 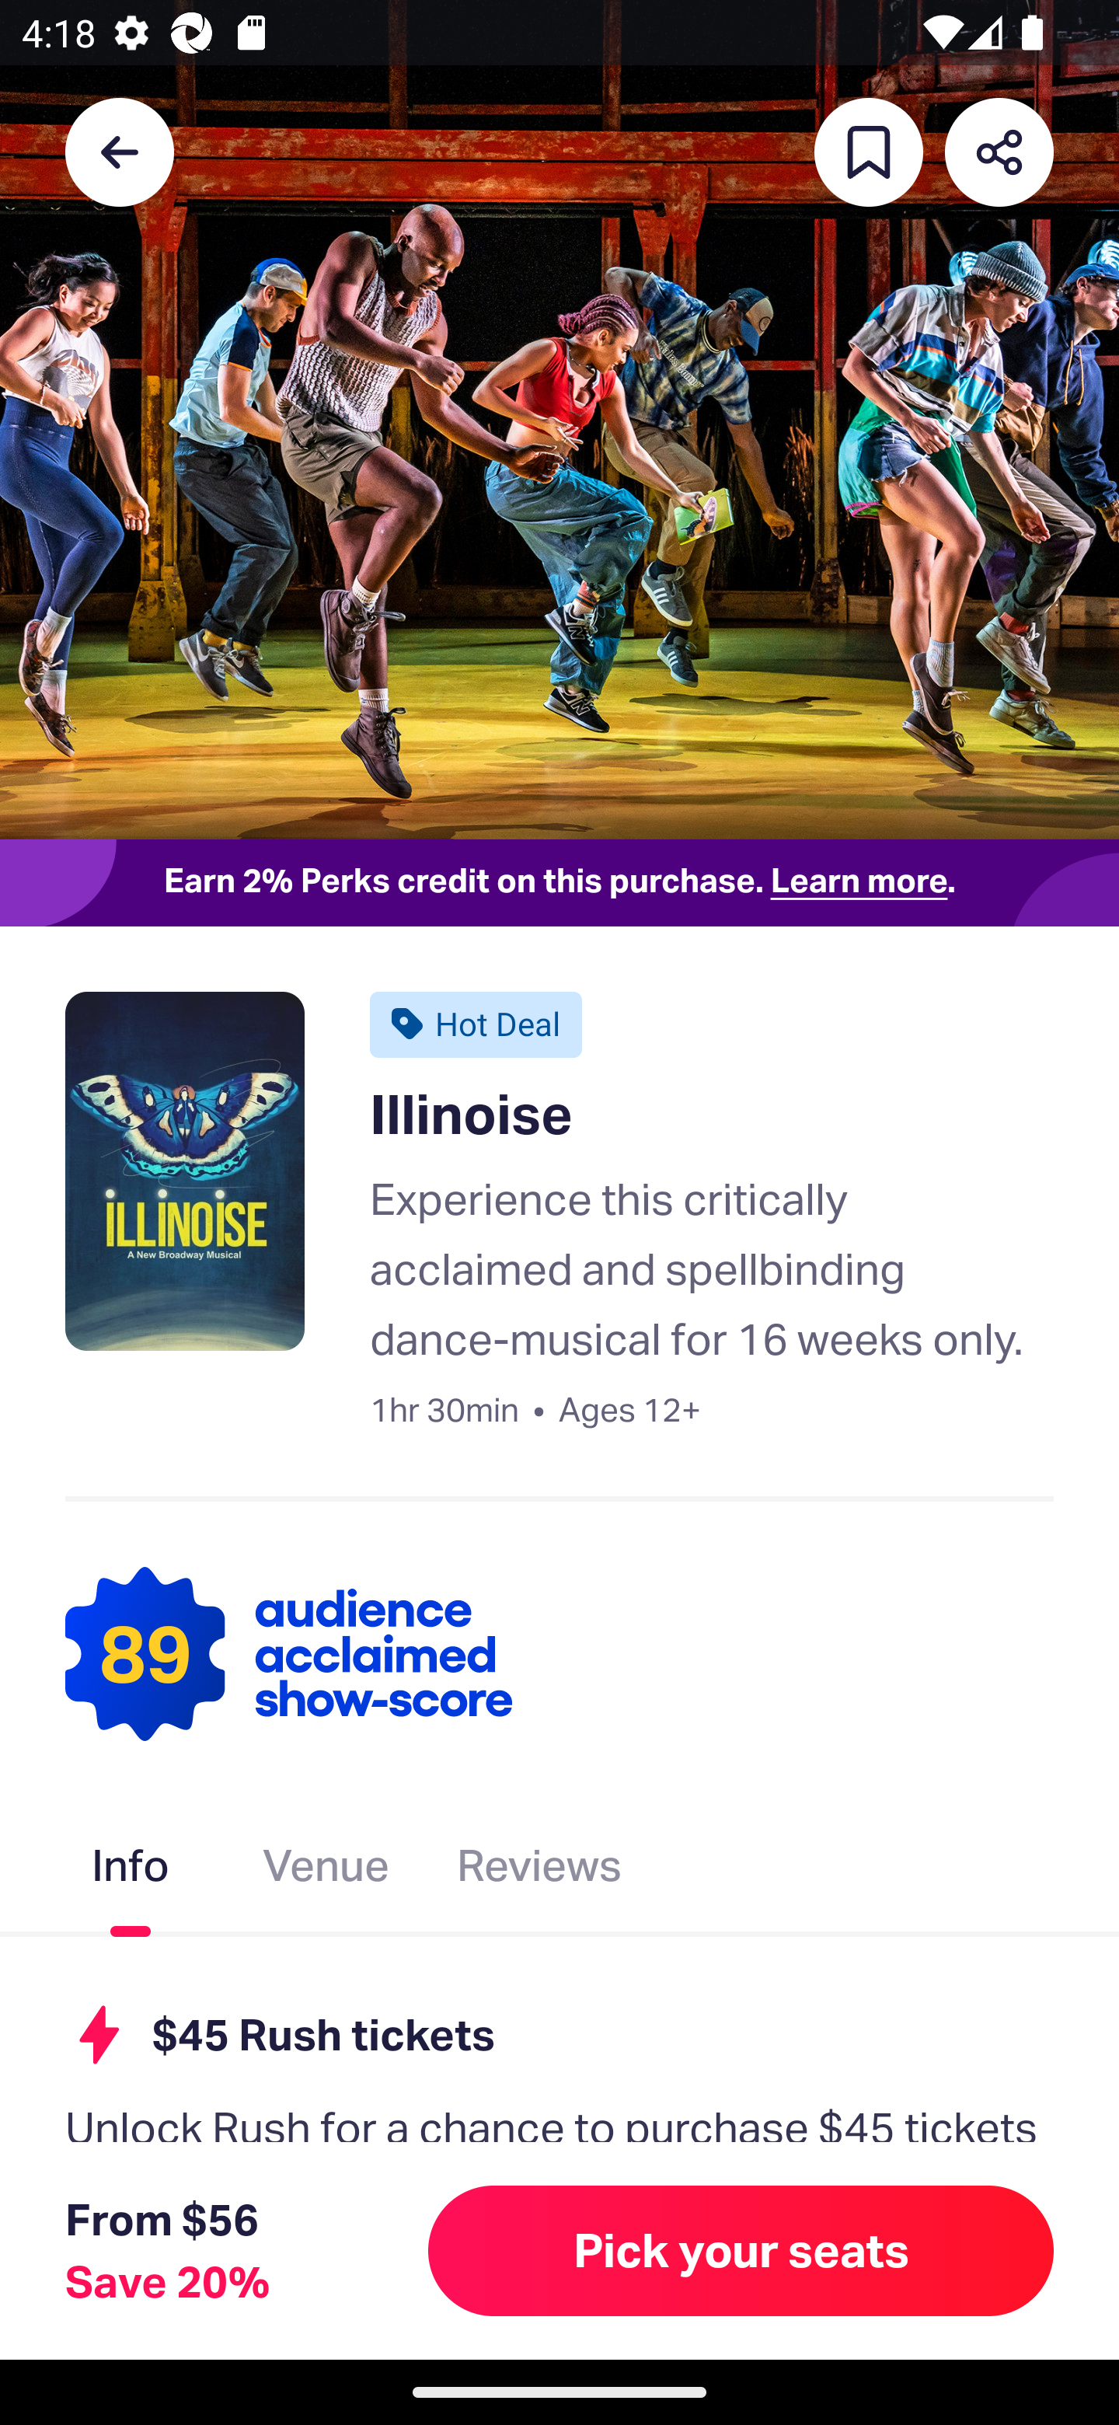 I want to click on Venue, so click(x=326, y=1872).